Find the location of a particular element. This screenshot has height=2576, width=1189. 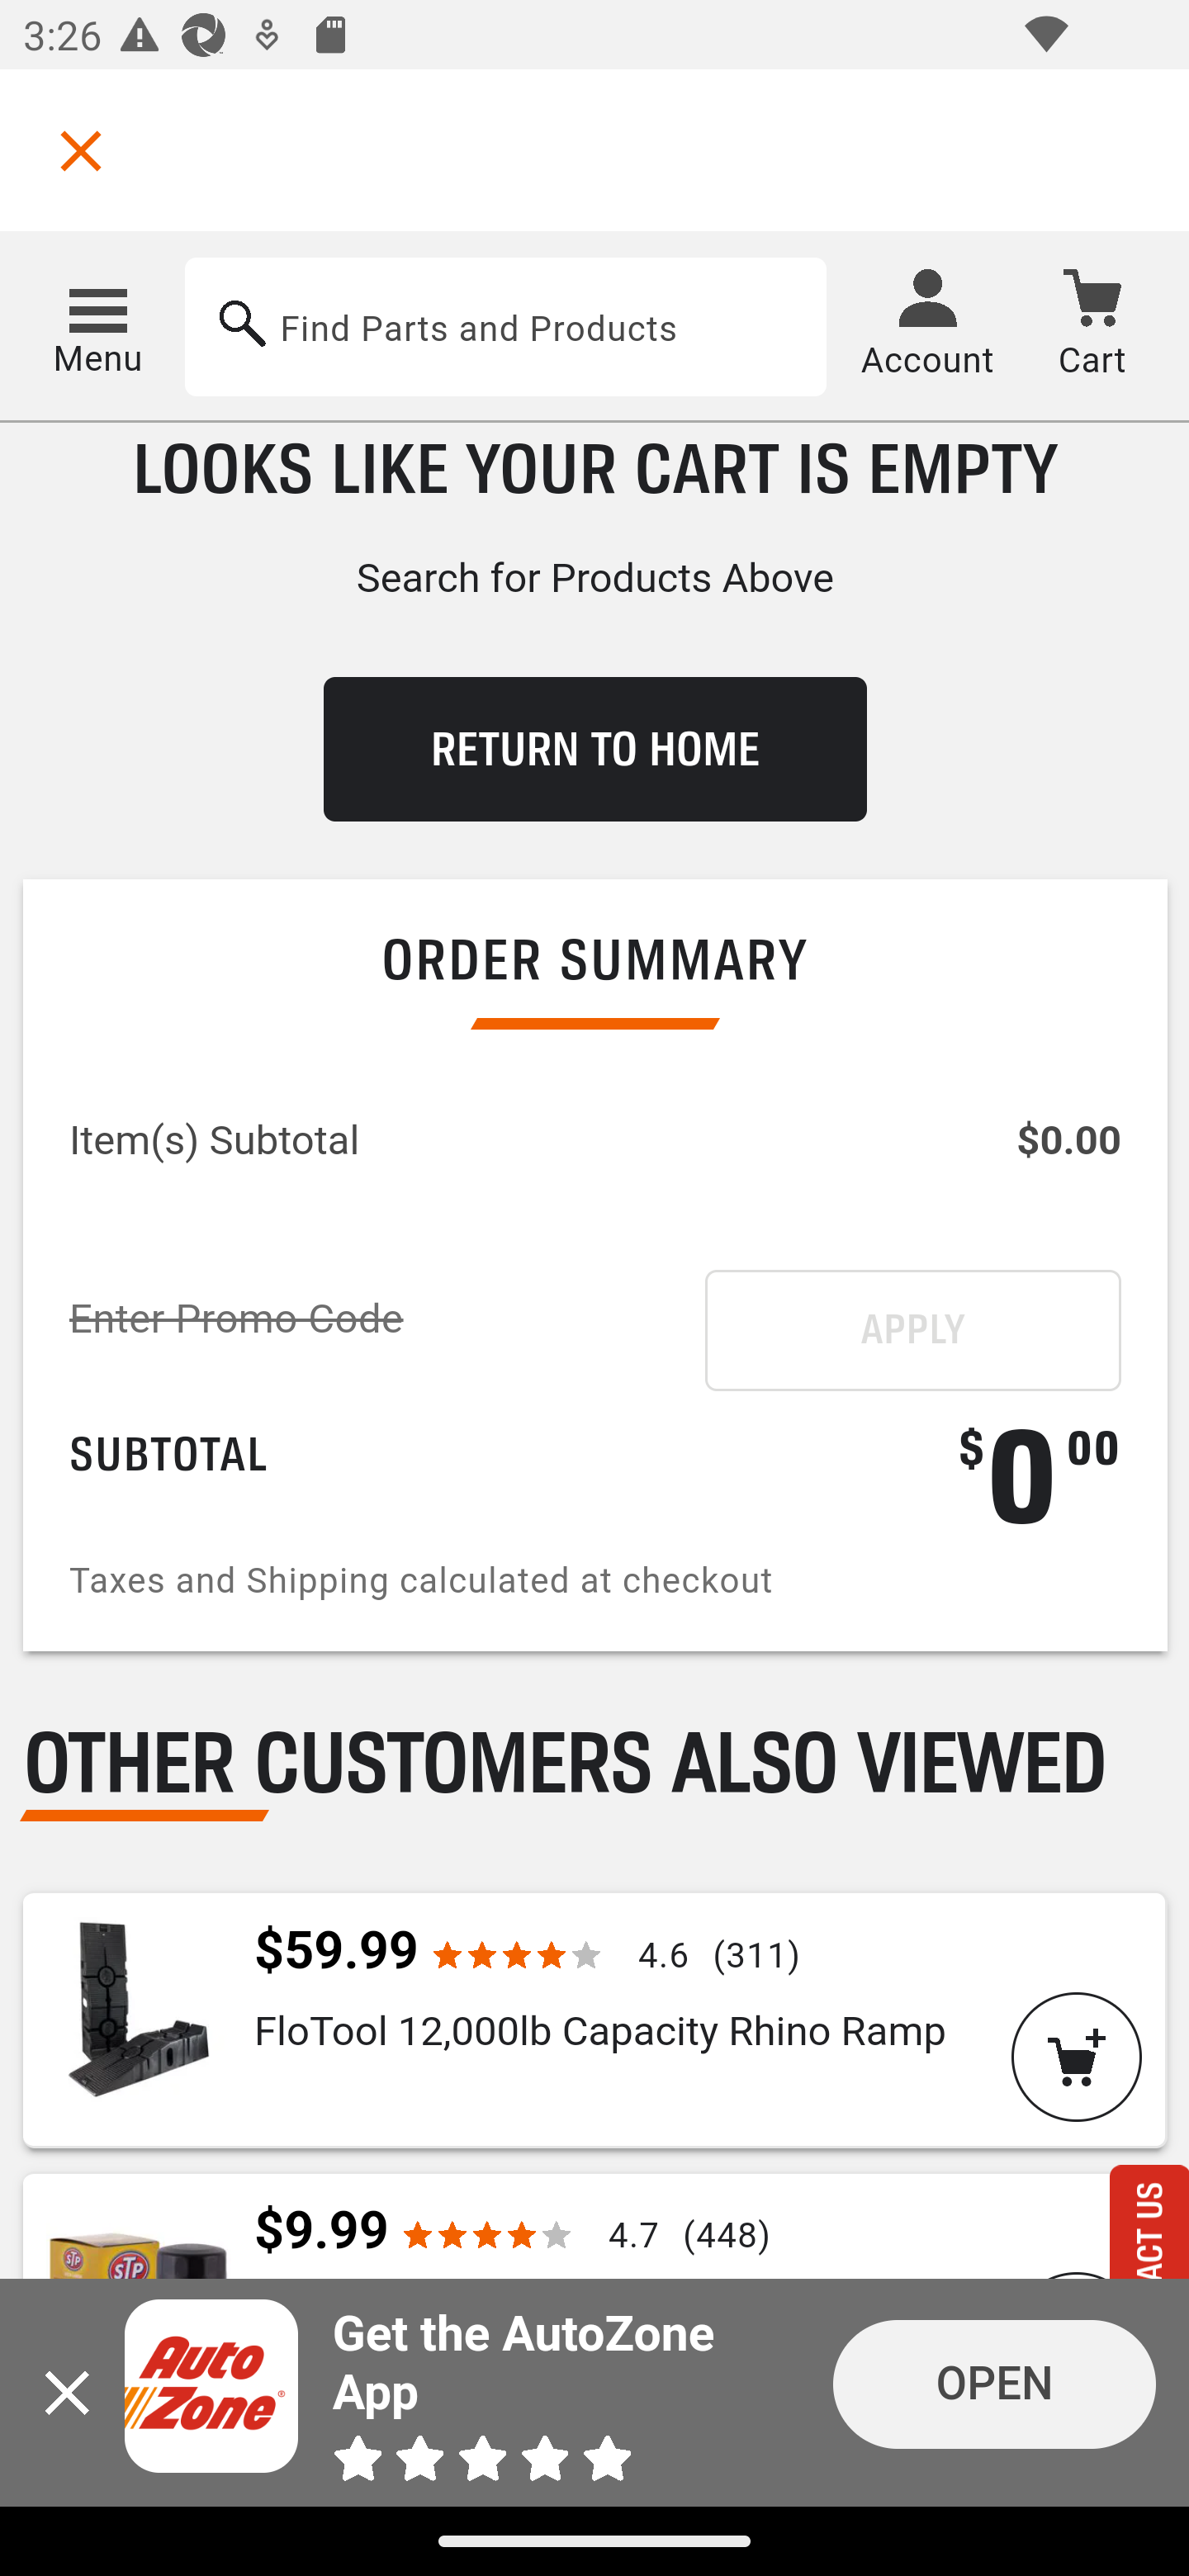

Add FloTool 12,000lb Capacity Rhino Ramp TO CART is located at coordinates (1078, 2061).